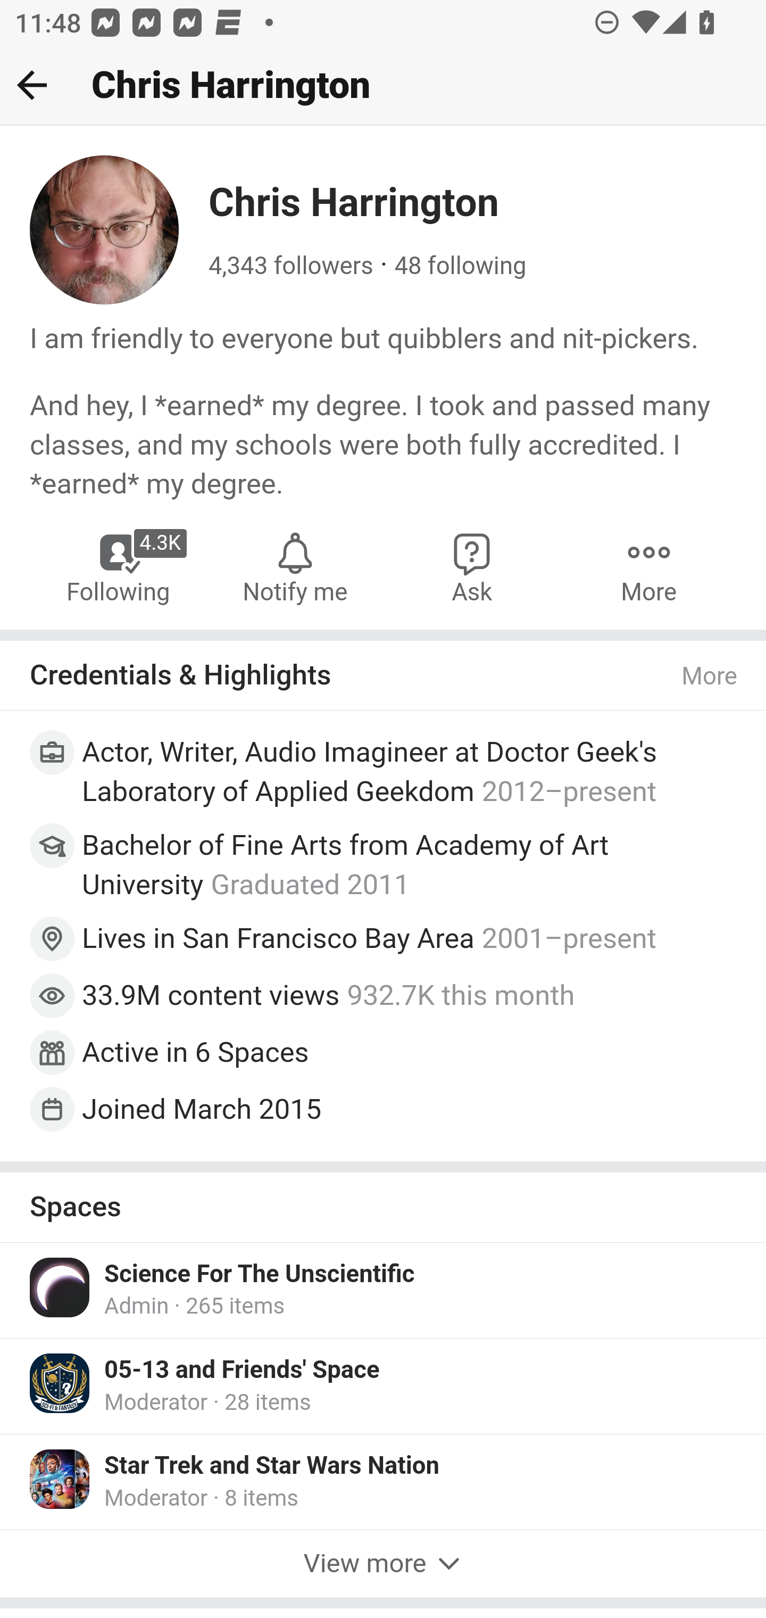 Image resolution: width=766 pixels, height=1618 pixels. What do you see at coordinates (243, 1369) in the screenshot?
I see `05-13 and Friends' Space` at bounding box center [243, 1369].